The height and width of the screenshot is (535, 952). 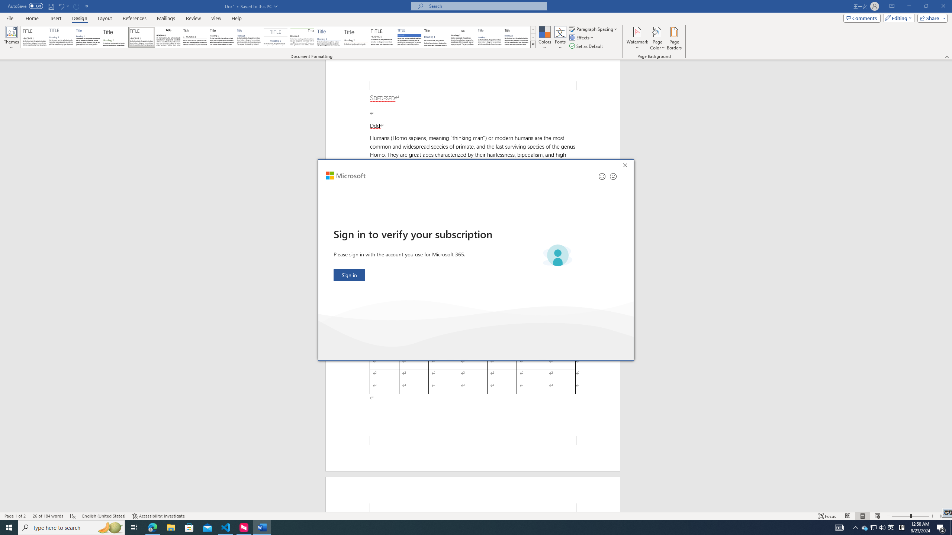 What do you see at coordinates (262, 528) in the screenshot?
I see `Themes` at bounding box center [262, 528].